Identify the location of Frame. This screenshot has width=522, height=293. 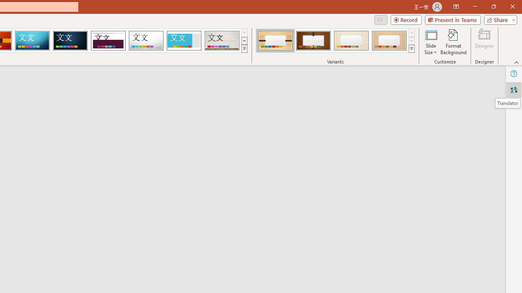
(184, 41).